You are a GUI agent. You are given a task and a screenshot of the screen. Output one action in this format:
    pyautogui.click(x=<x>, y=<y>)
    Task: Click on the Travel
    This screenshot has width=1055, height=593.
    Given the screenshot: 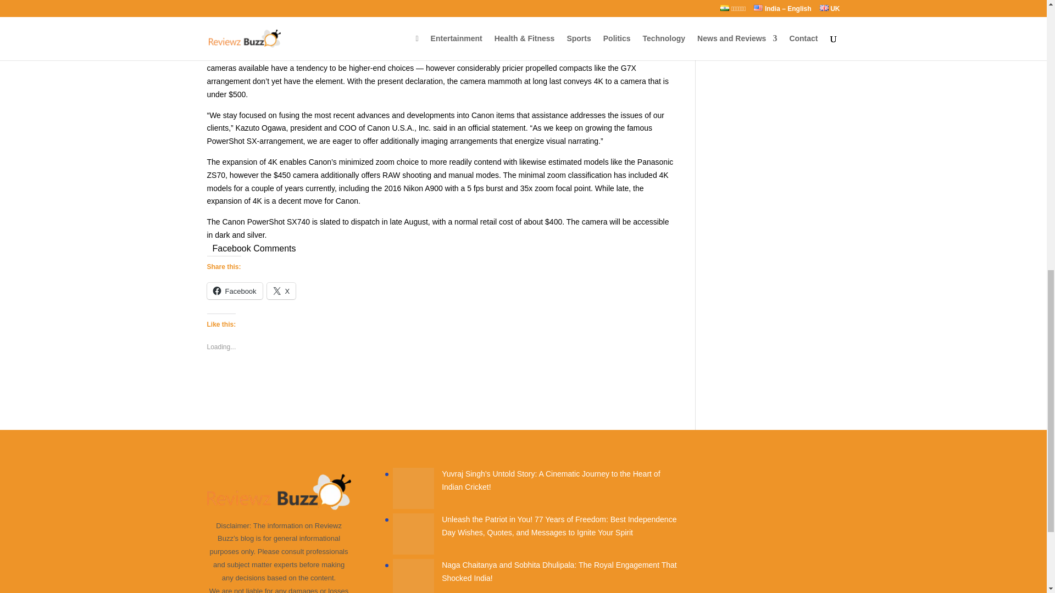 What is the action you would take?
    pyautogui.click(x=723, y=24)
    